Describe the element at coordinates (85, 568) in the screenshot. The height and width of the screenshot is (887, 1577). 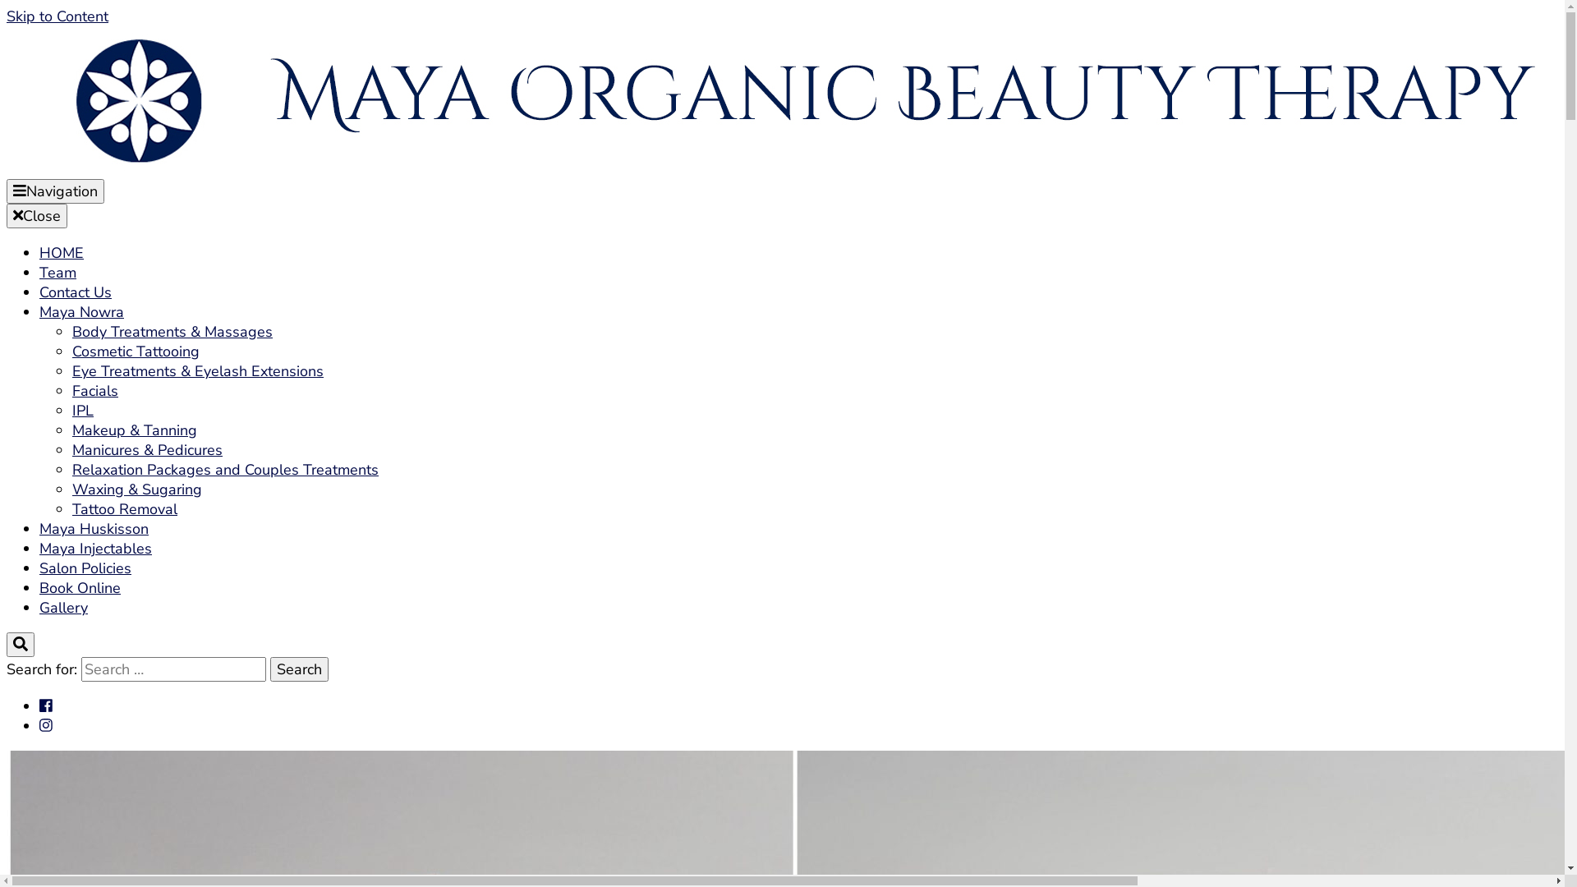
I see `Salon Policies` at that location.